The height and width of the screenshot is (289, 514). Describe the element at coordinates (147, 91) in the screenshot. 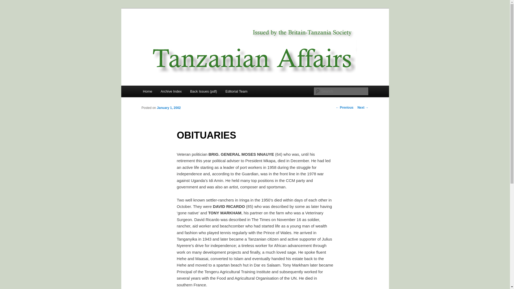

I see `Home` at that location.